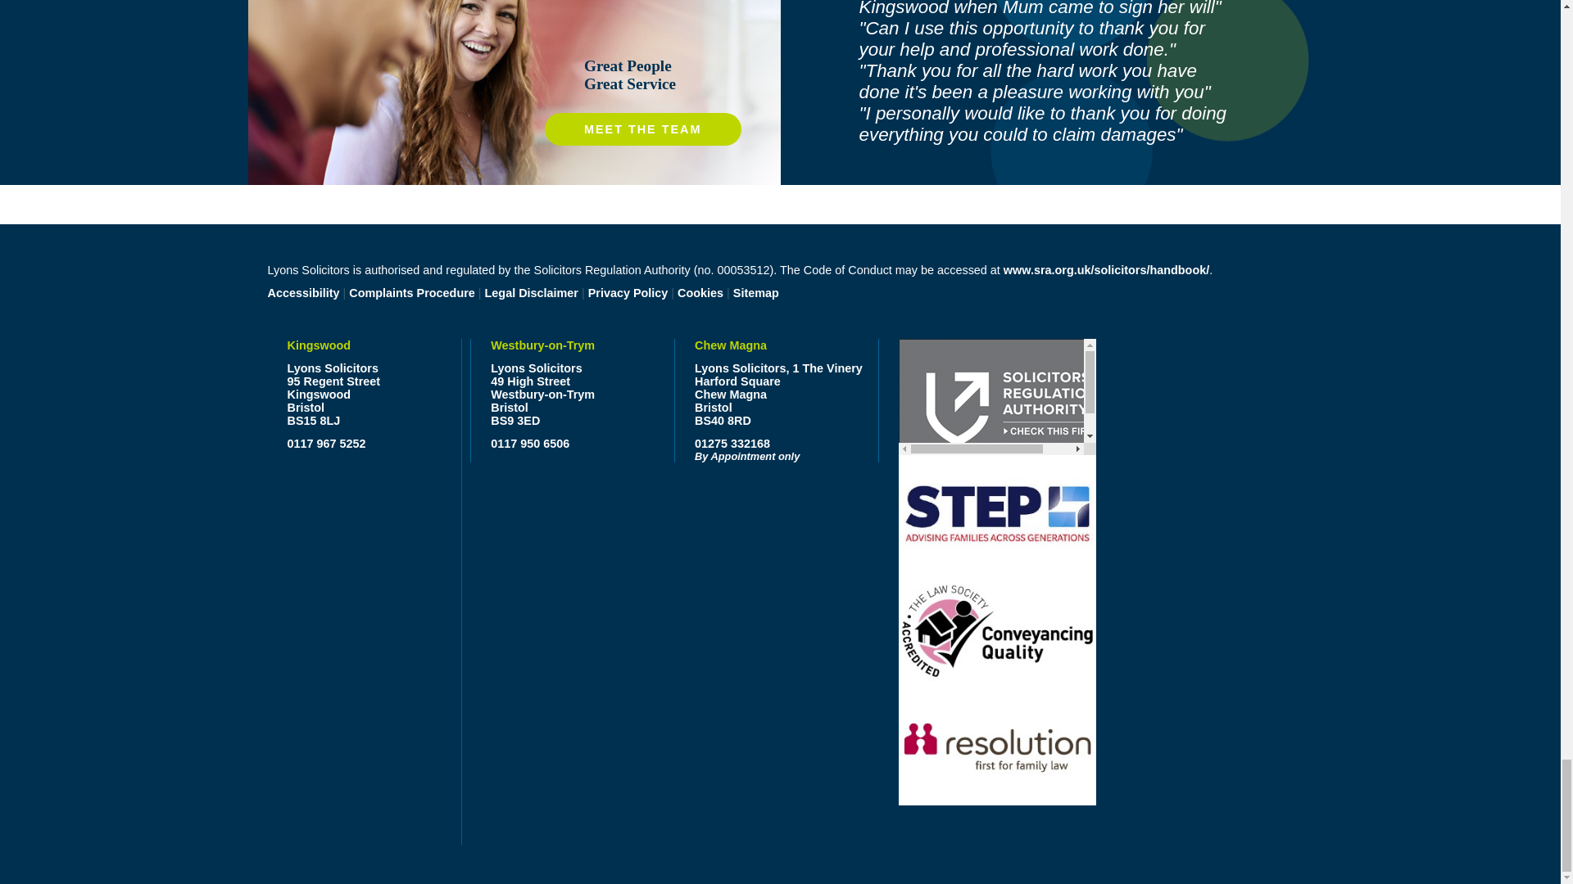  What do you see at coordinates (642, 129) in the screenshot?
I see `MEET THE TEAM` at bounding box center [642, 129].